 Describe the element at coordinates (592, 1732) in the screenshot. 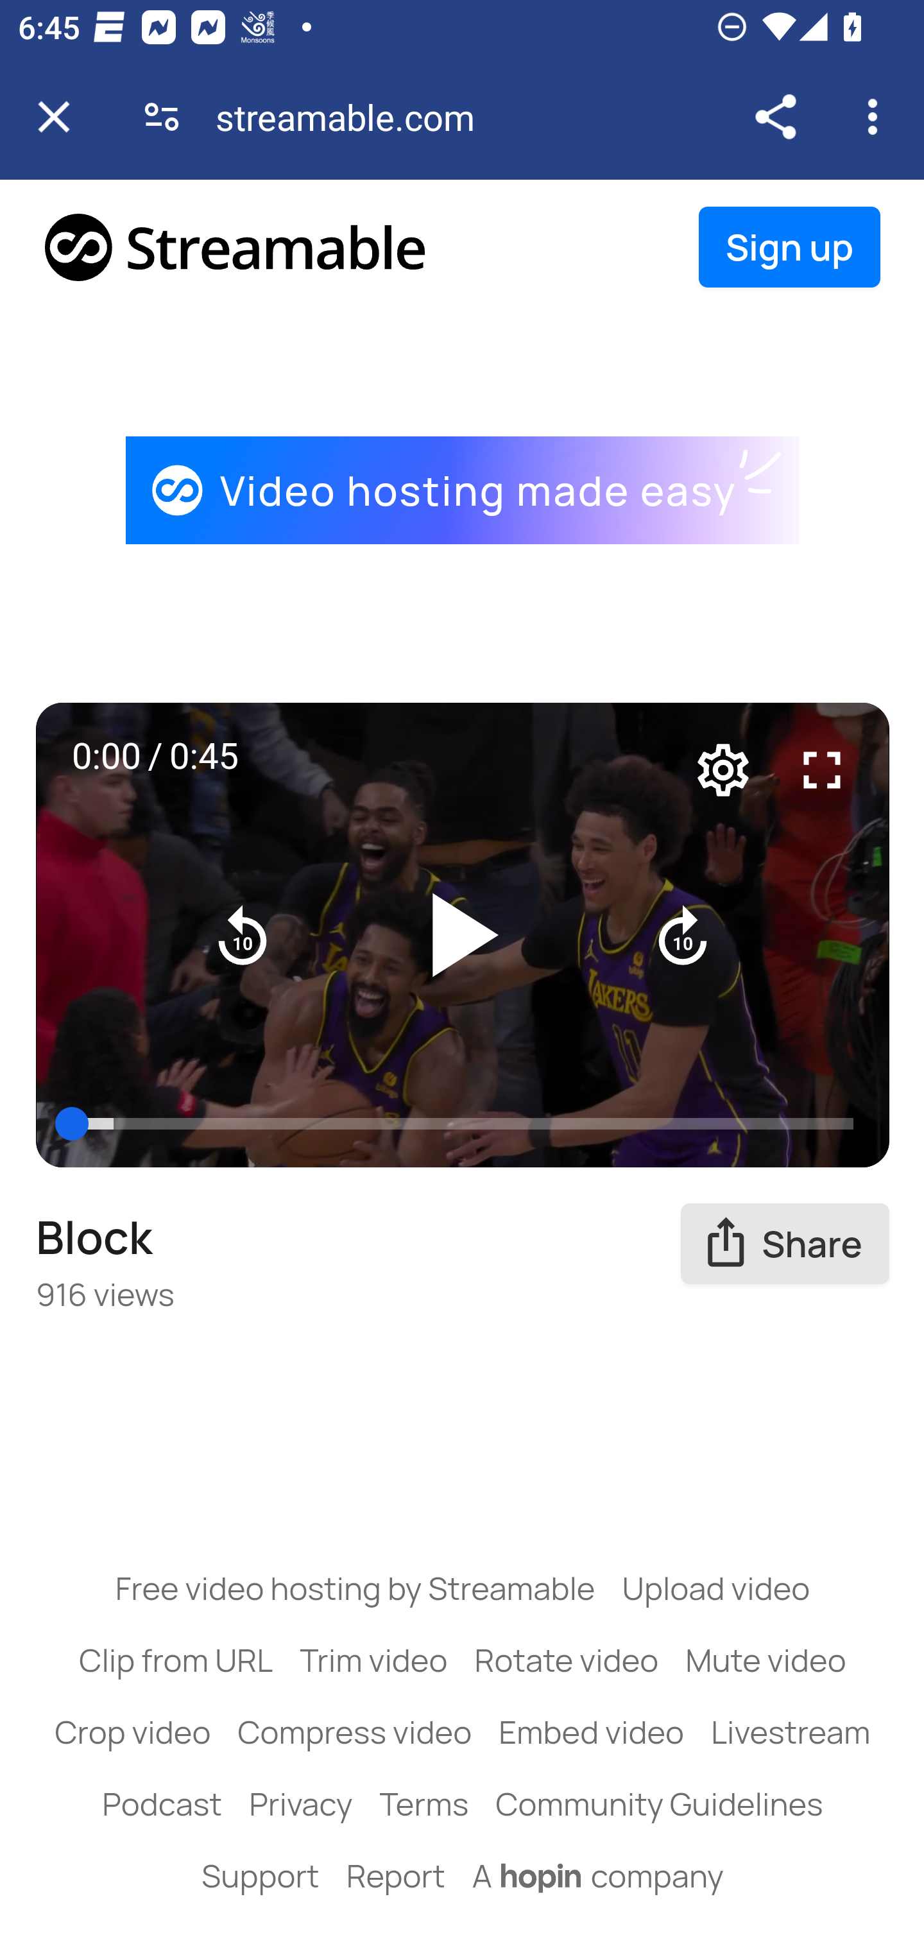

I see `Embed video` at that location.